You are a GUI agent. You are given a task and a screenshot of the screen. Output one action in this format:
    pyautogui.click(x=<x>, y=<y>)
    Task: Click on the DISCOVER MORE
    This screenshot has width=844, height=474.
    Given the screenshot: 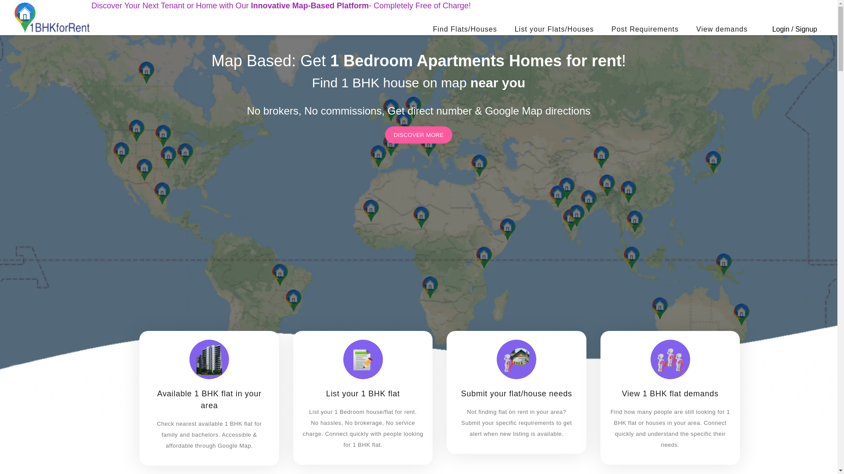 What is the action you would take?
    pyautogui.click(x=419, y=135)
    